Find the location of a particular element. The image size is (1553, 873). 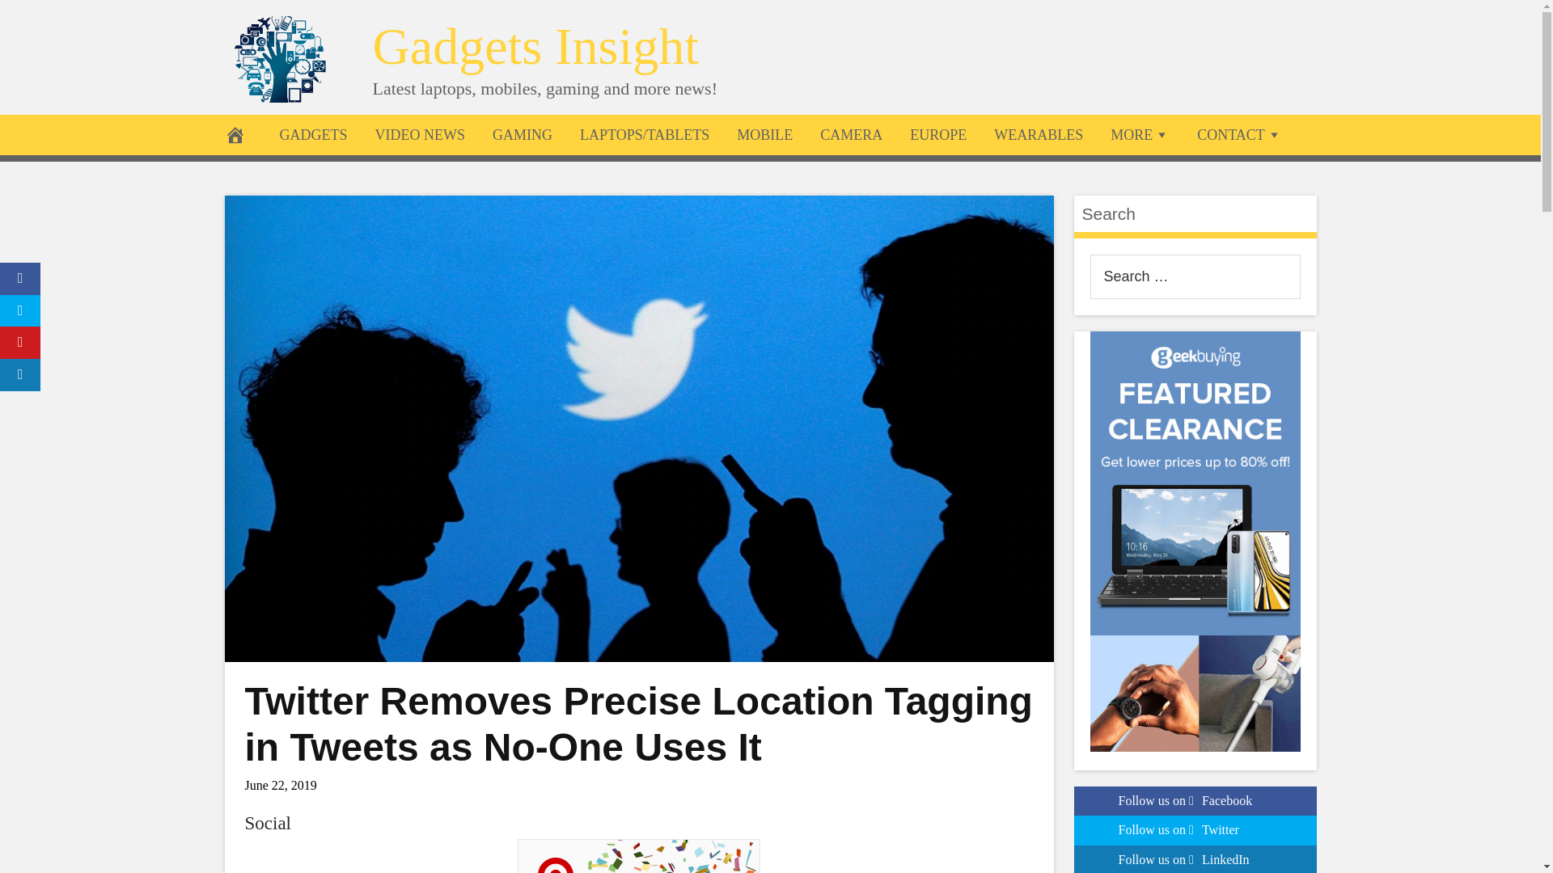

CAMERA is located at coordinates (851, 134).